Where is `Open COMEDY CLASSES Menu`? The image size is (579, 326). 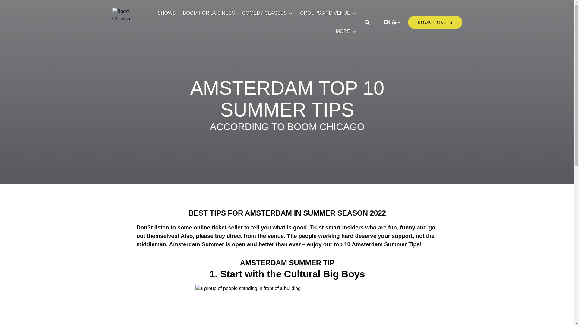 Open COMEDY CLASSES Menu is located at coordinates (269, 11).